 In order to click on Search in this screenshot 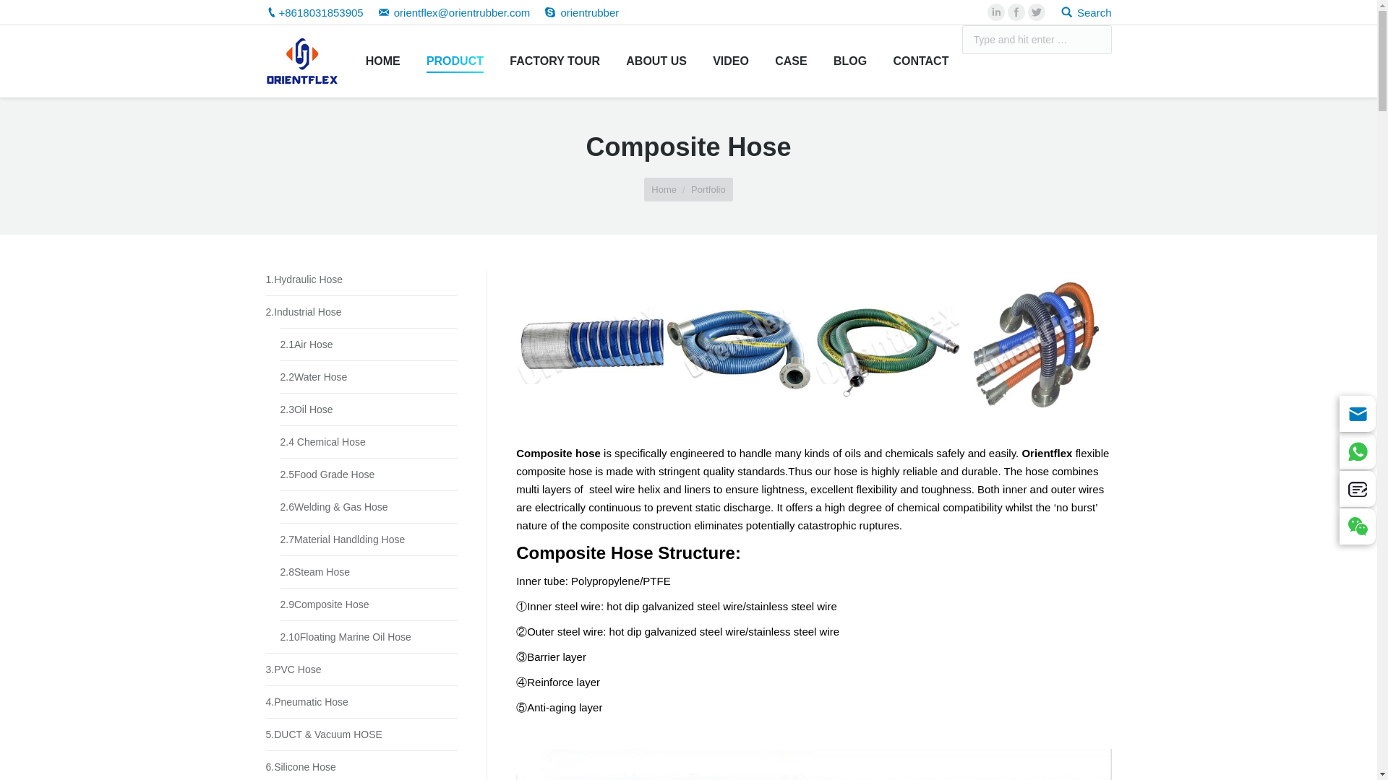, I will do `click(1086, 12)`.